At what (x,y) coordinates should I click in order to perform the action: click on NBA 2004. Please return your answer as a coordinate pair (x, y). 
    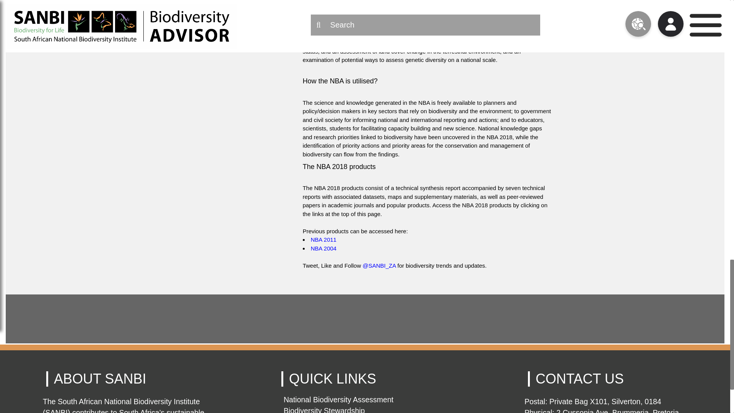
    Looking at the image, I should click on (323, 248).